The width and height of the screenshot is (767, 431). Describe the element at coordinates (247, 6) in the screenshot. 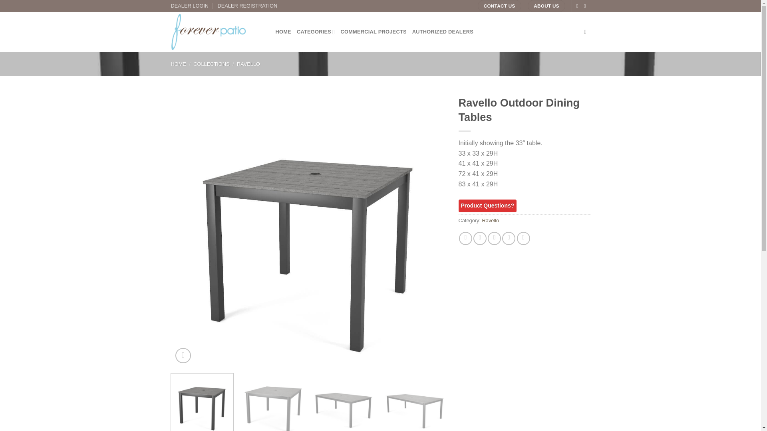

I see `DEALER REGISTRATION` at that location.